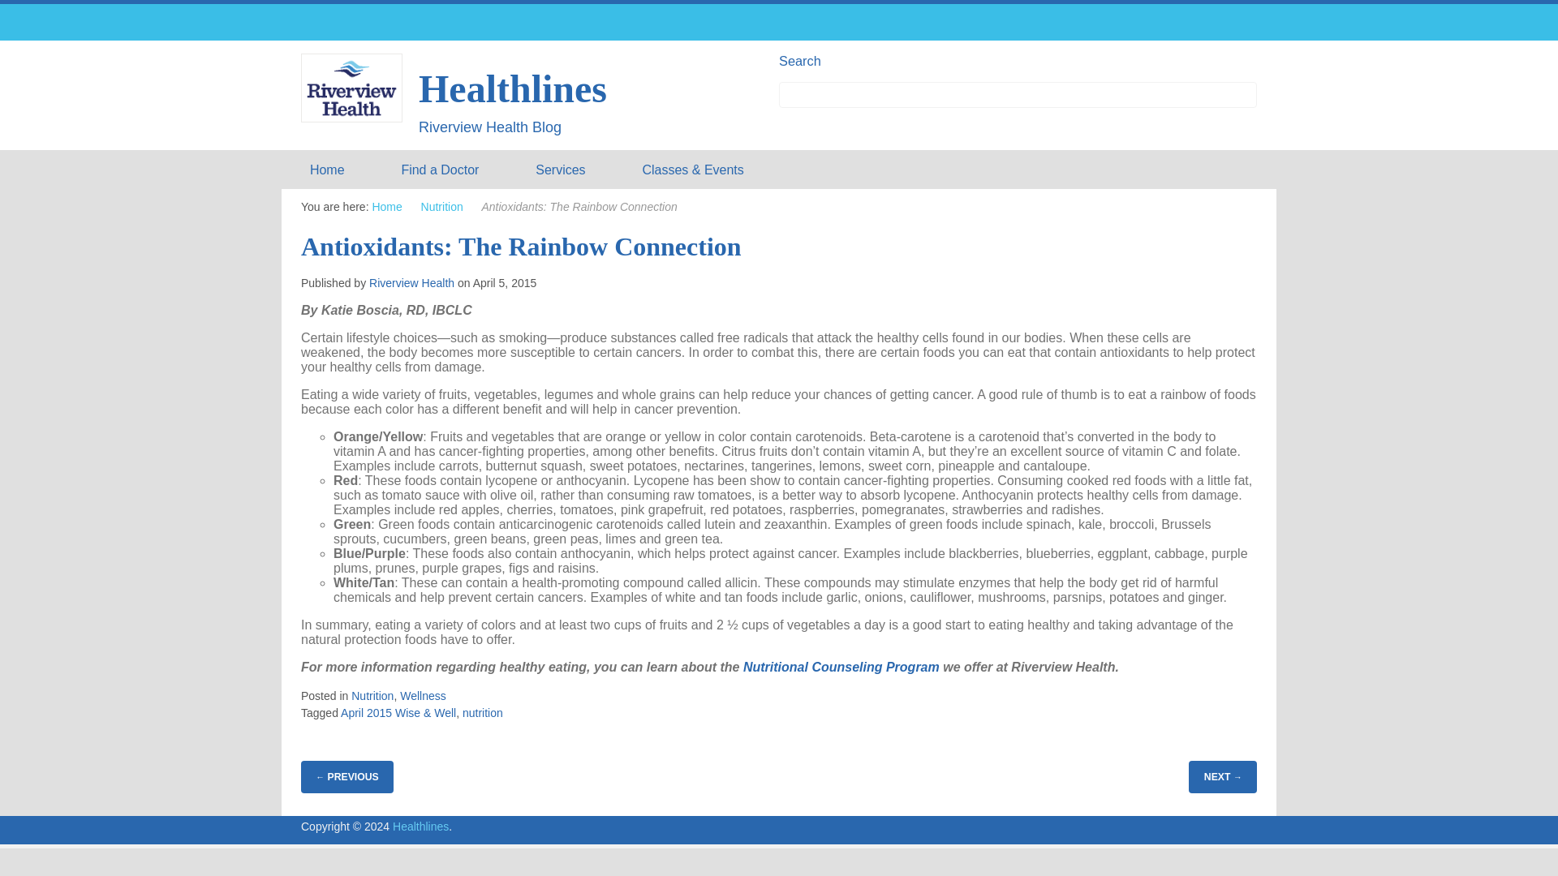 The image size is (1558, 876). What do you see at coordinates (423, 696) in the screenshot?
I see `Wellness` at bounding box center [423, 696].